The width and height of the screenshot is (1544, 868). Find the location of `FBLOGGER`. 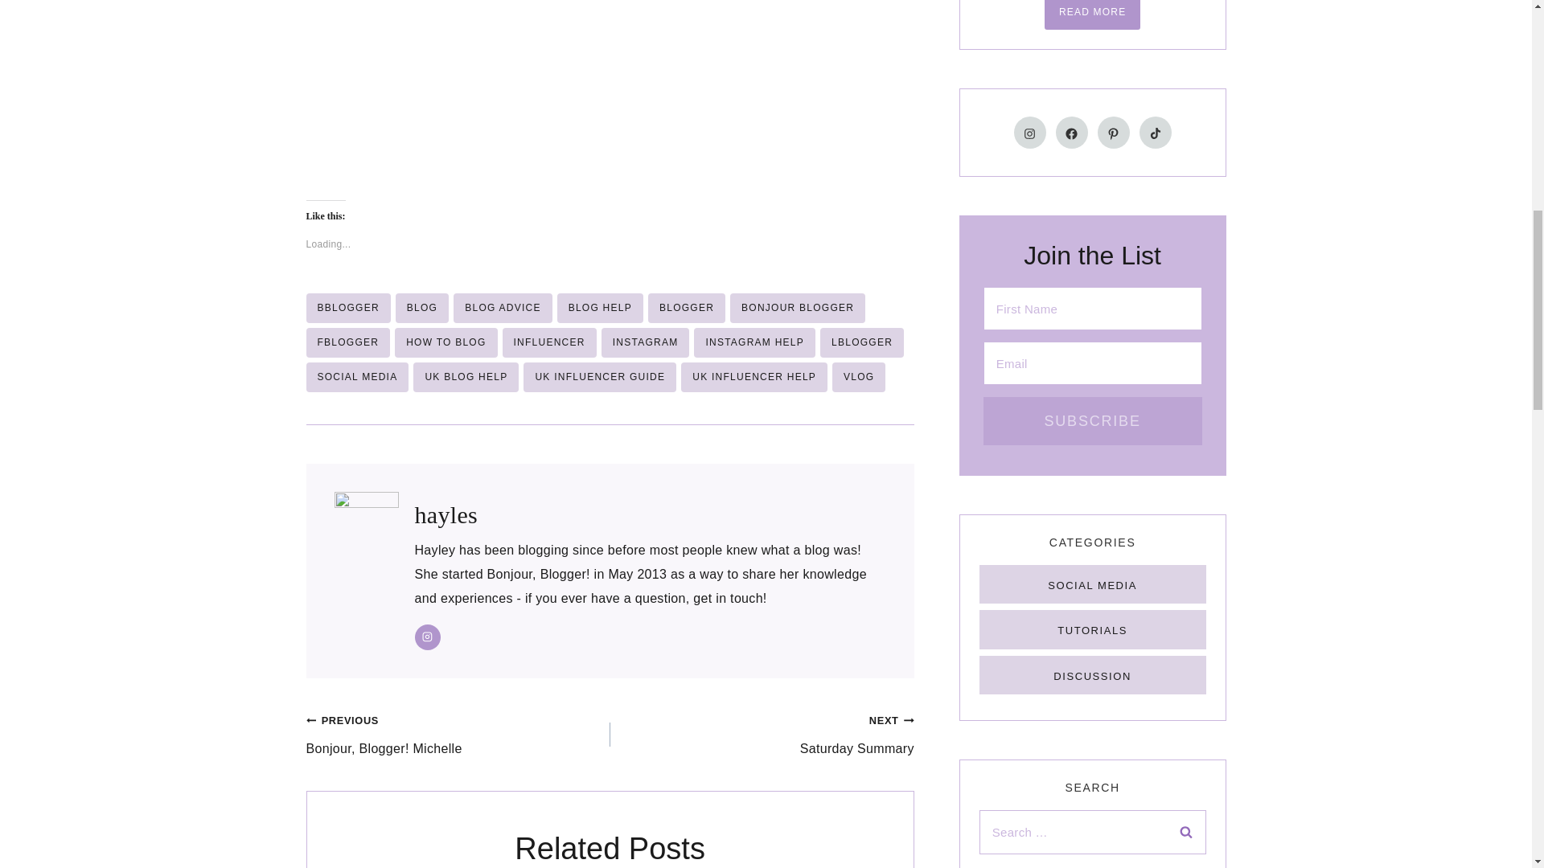

FBLOGGER is located at coordinates (347, 342).